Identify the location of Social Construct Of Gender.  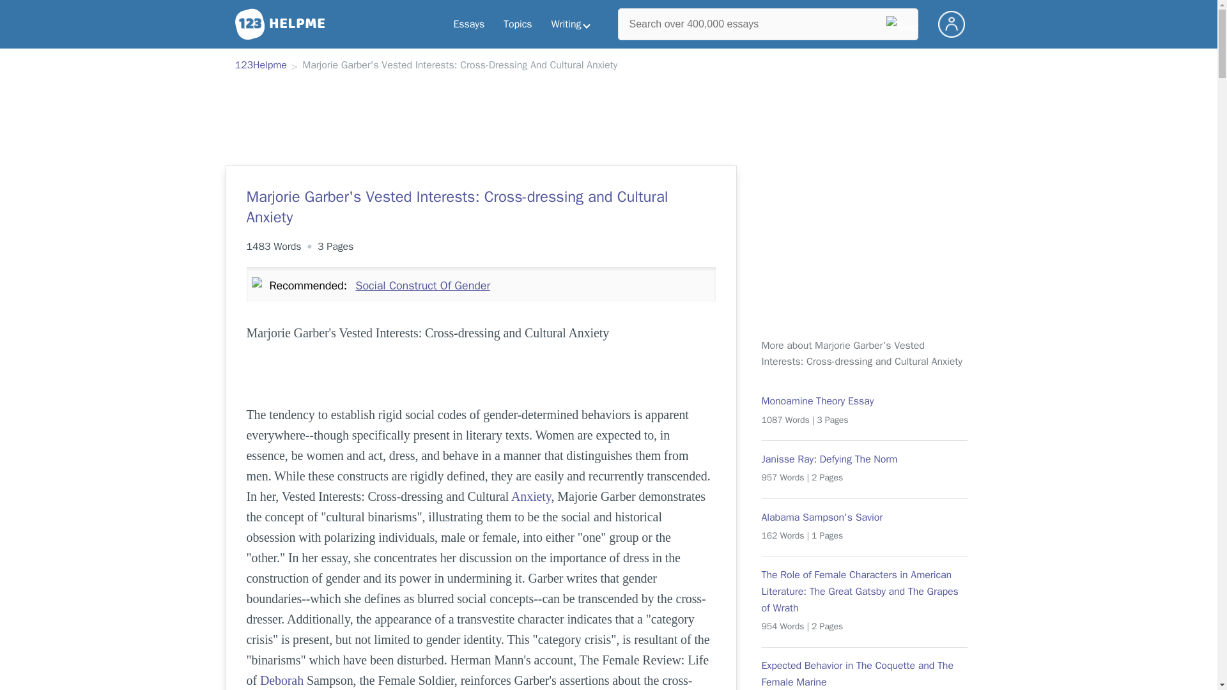
(422, 285).